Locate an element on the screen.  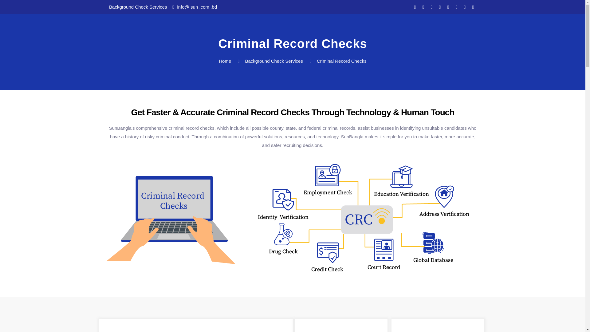
Criminal Record Checks is located at coordinates (342, 61).